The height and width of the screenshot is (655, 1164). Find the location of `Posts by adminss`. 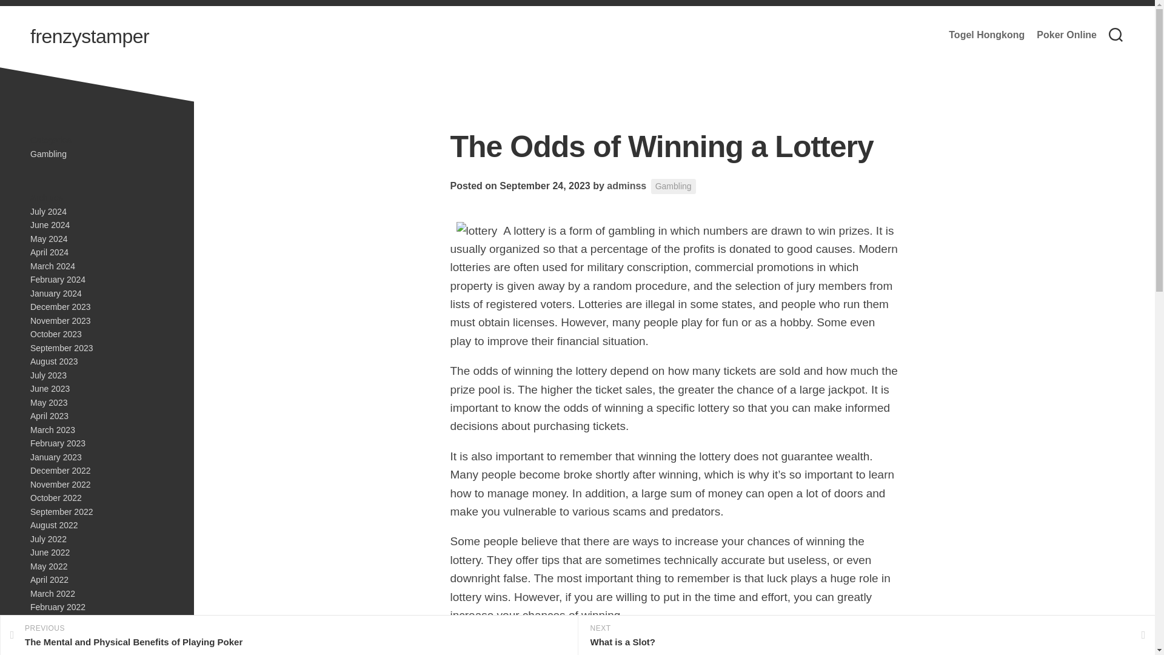

Posts by adminss is located at coordinates (626, 186).